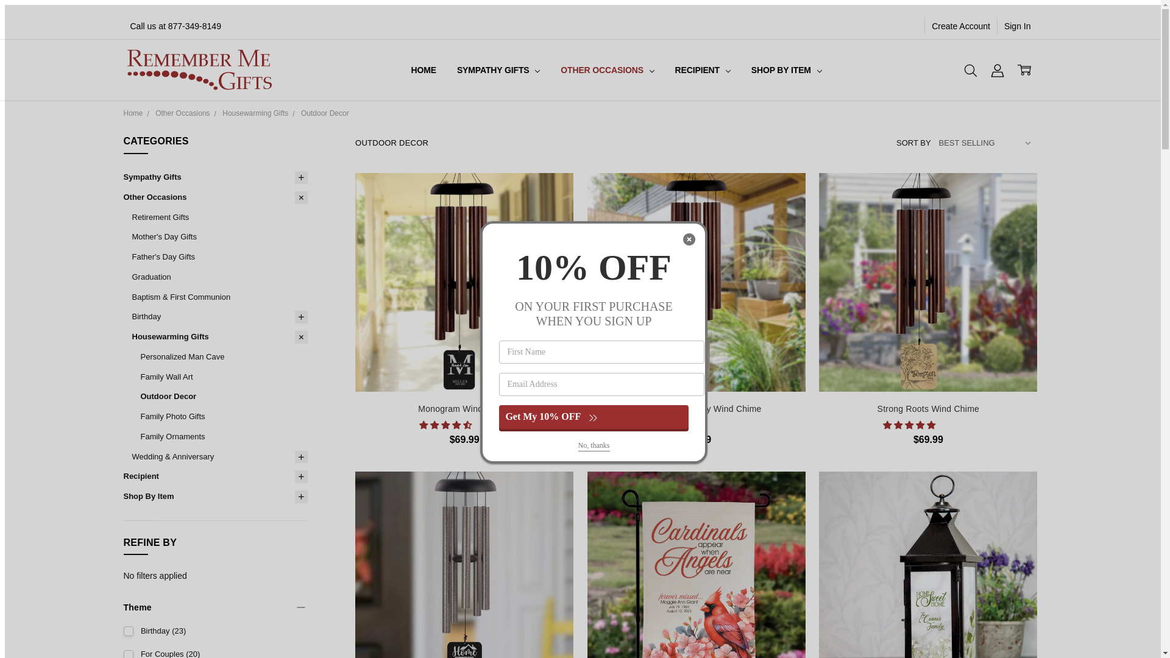 This screenshot has height=658, width=1170. What do you see at coordinates (927, 281) in the screenshot?
I see `Strong Roots Personalized Family Wind` at bounding box center [927, 281].